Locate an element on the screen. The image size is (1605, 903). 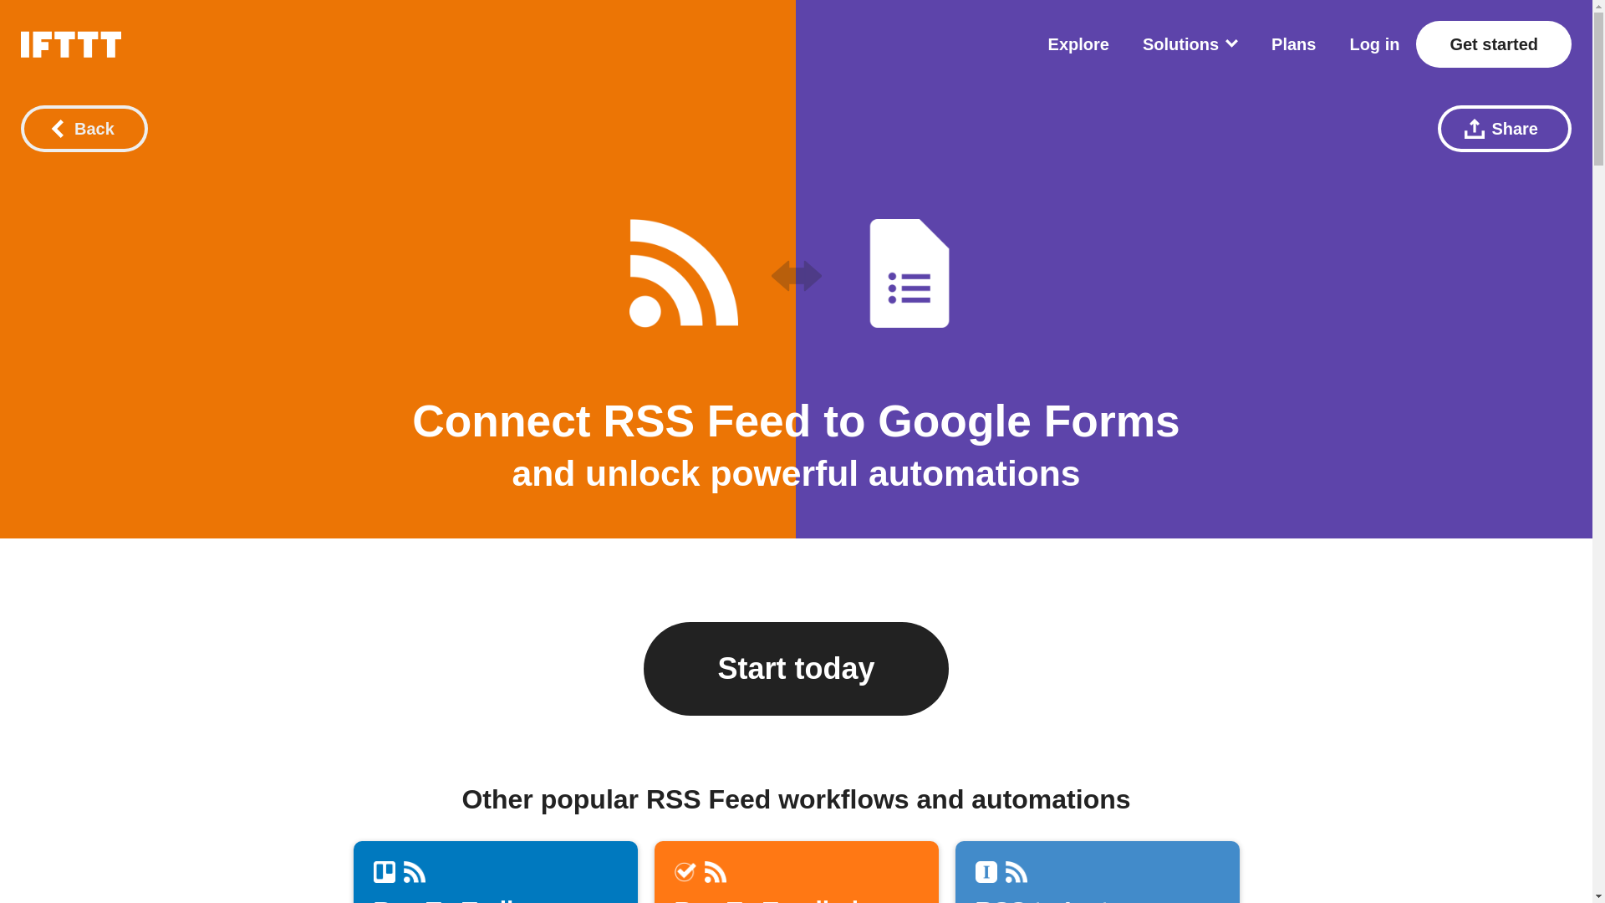
Get started is located at coordinates (795, 871).